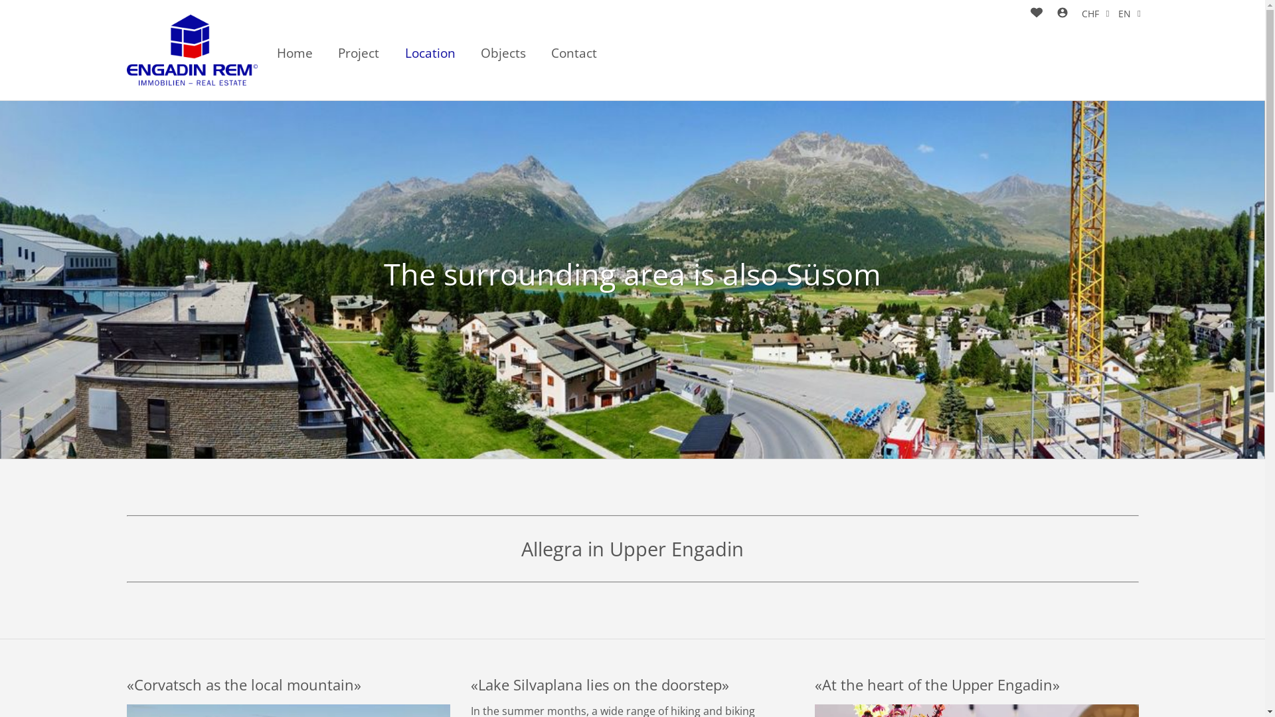  Describe the element at coordinates (574, 53) in the screenshot. I see `Contact` at that location.